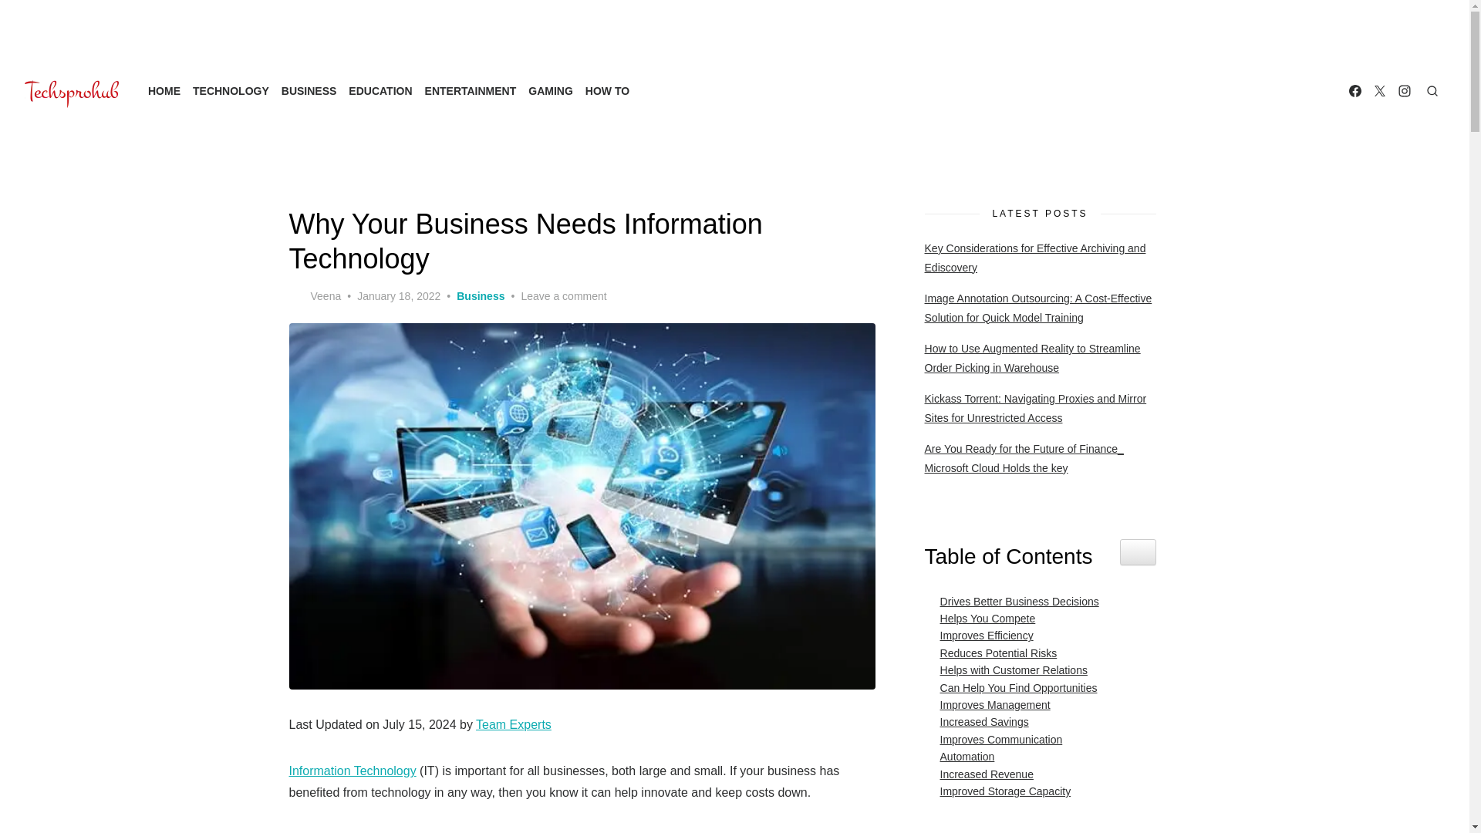 The width and height of the screenshot is (1481, 833). What do you see at coordinates (380, 90) in the screenshot?
I see `EDUCATION` at bounding box center [380, 90].